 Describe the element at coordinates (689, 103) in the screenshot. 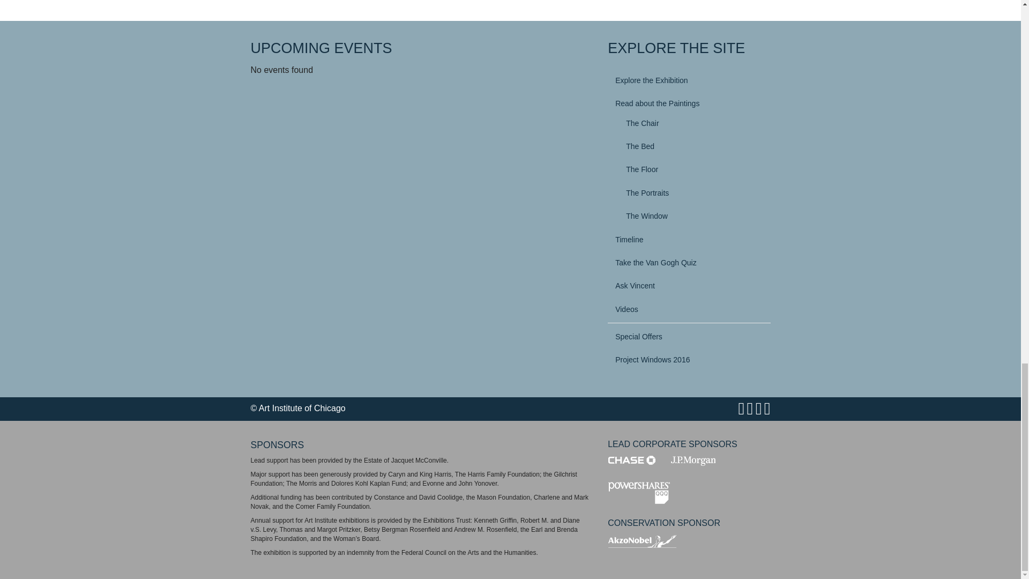

I see `Read about the Paintings` at that location.